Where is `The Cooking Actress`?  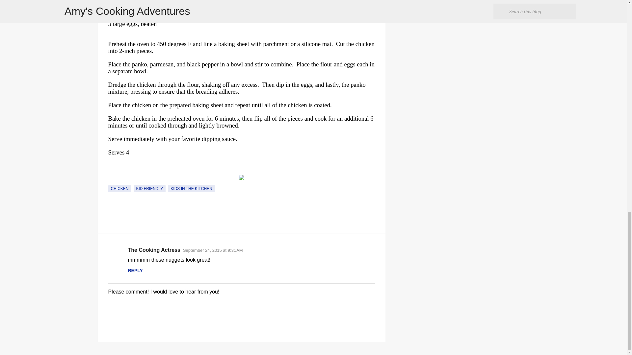 The Cooking Actress is located at coordinates (154, 250).